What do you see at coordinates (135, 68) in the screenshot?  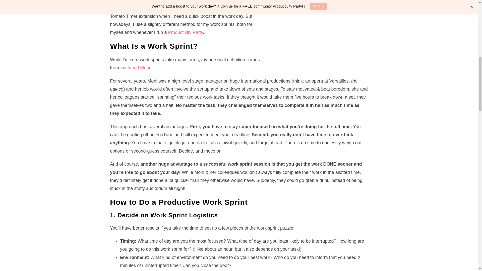 I see `my friend Moni` at bounding box center [135, 68].